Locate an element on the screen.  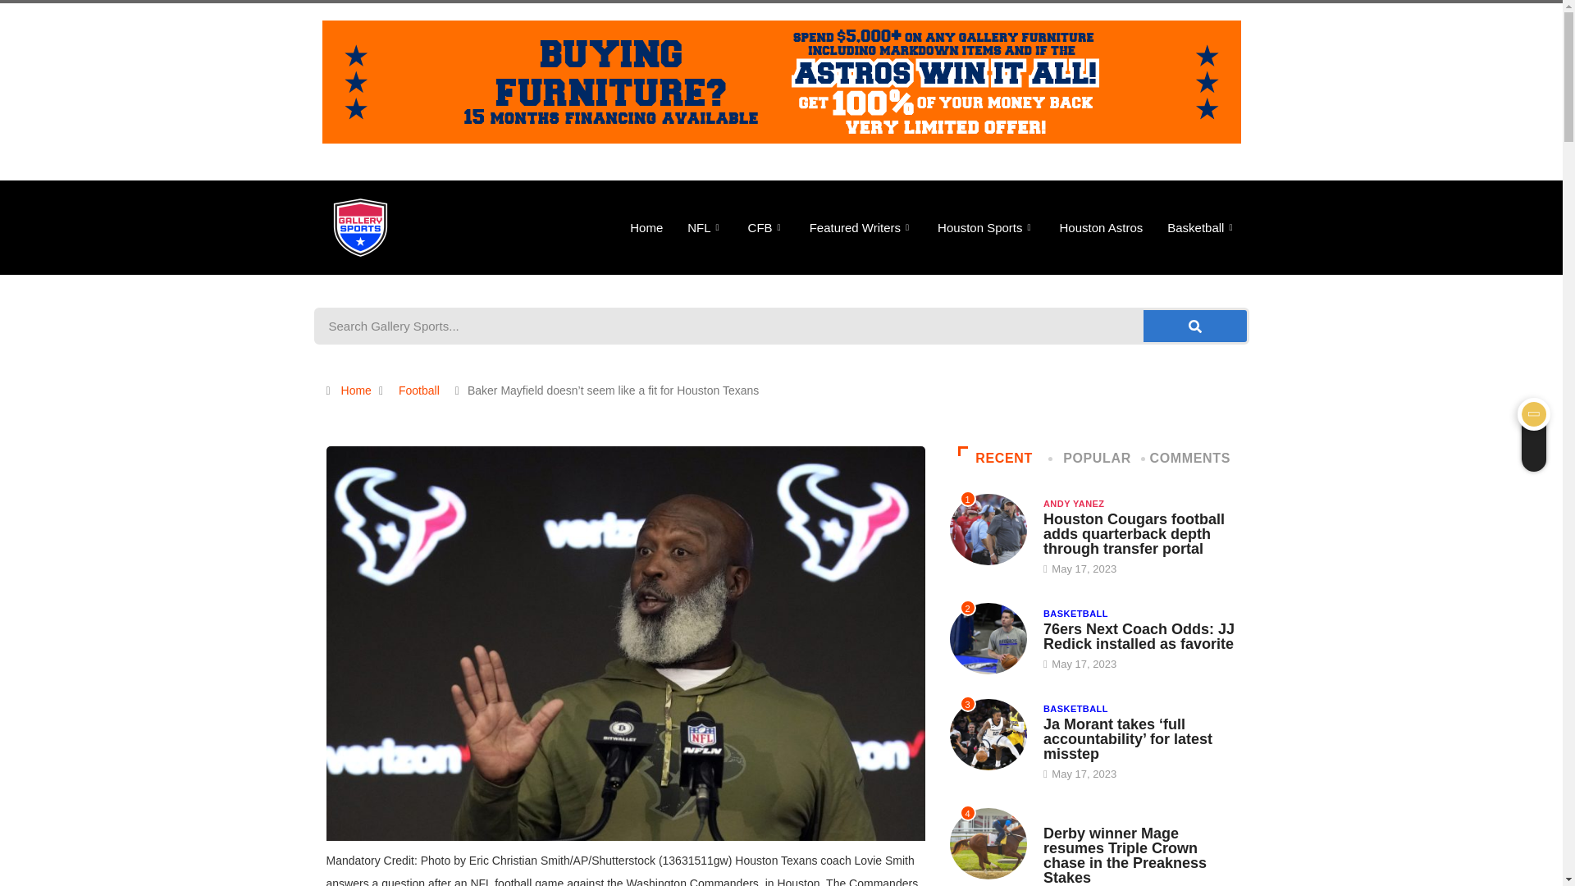
Featured Writers is located at coordinates (861, 227).